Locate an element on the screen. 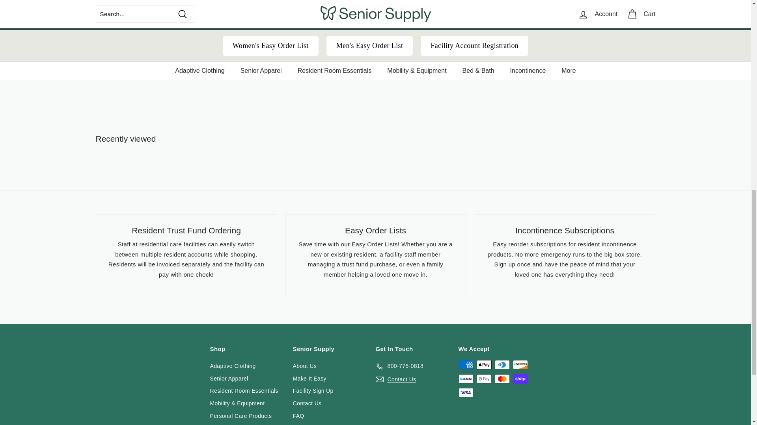  Apple Pay is located at coordinates (483, 364).